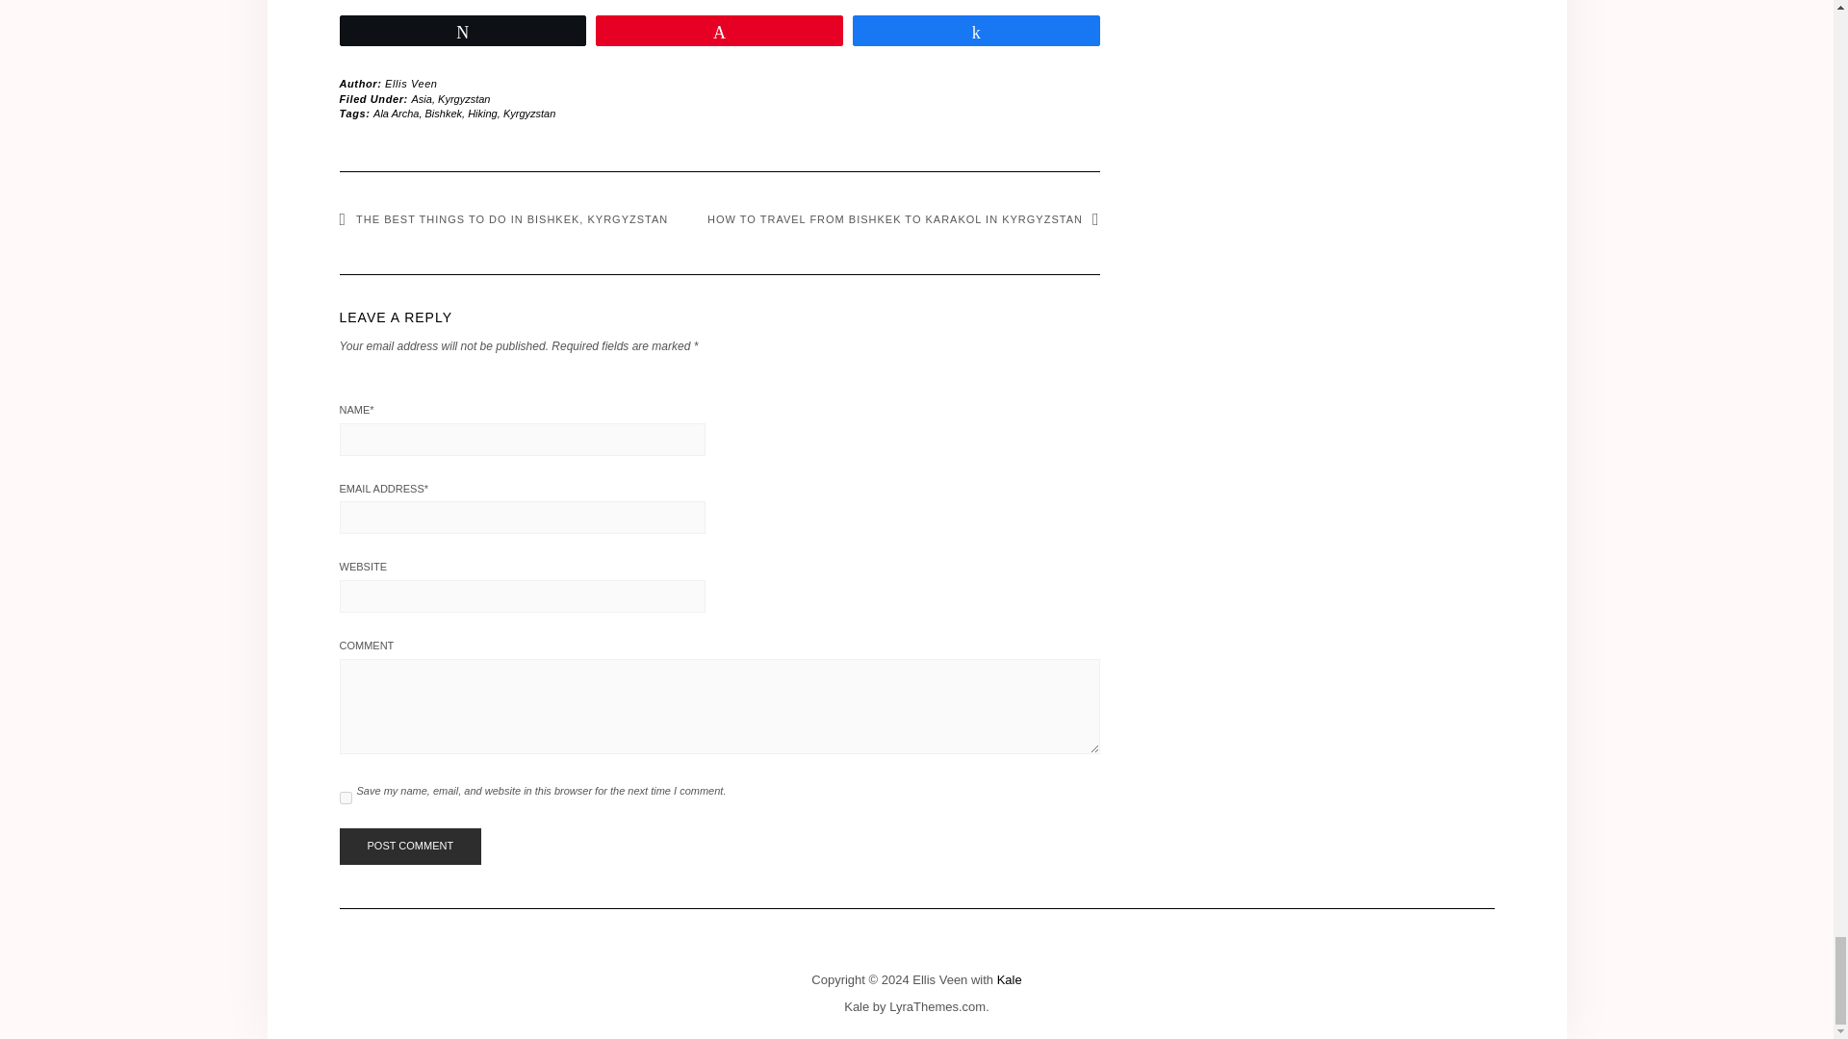 This screenshot has width=1848, height=1039. Describe the element at coordinates (409, 846) in the screenshot. I see `Post Comment` at that location.